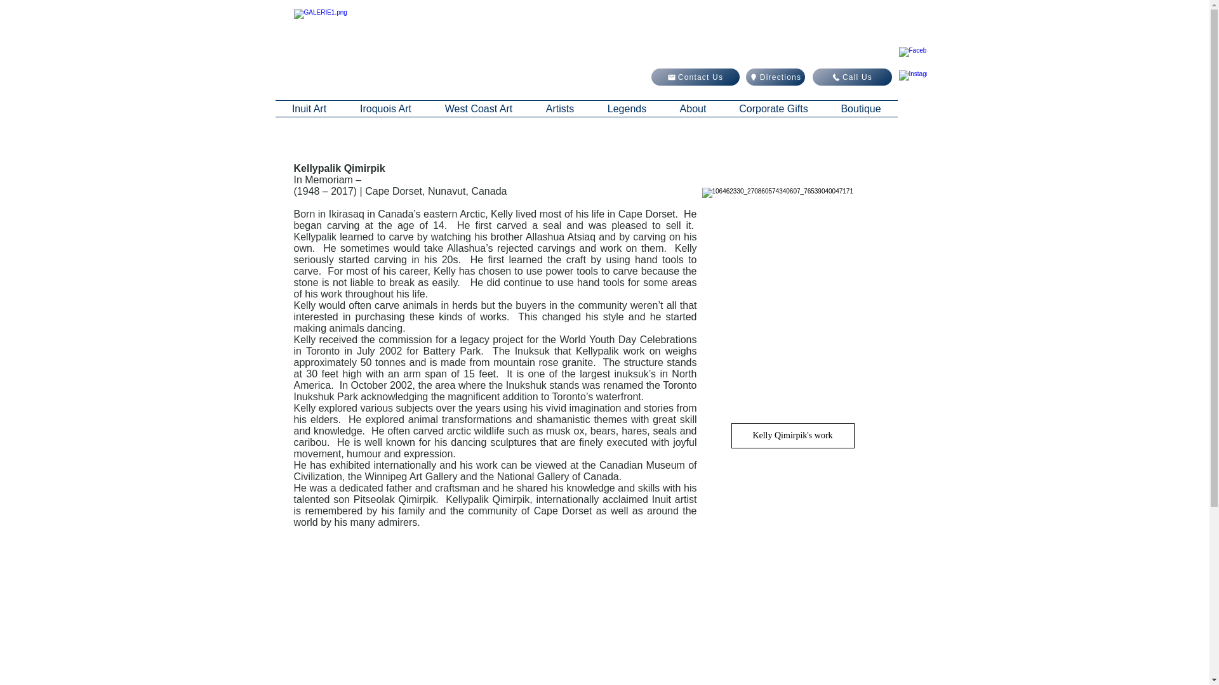 The height and width of the screenshot is (685, 1219). Describe the element at coordinates (560, 108) in the screenshot. I see `Artists` at that location.